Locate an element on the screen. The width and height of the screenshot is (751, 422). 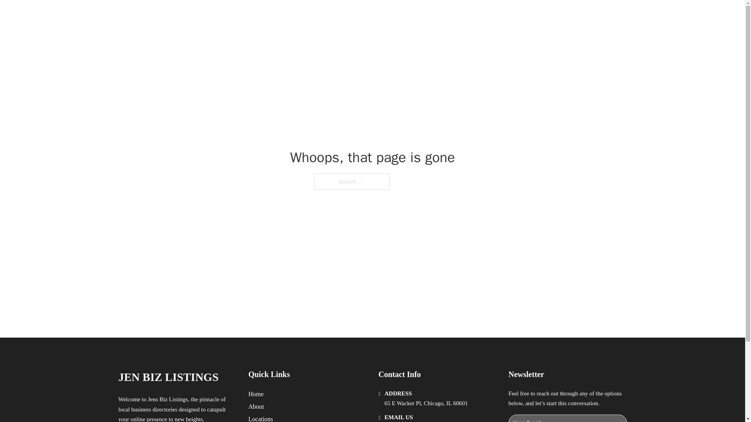
About is located at coordinates (256, 406).